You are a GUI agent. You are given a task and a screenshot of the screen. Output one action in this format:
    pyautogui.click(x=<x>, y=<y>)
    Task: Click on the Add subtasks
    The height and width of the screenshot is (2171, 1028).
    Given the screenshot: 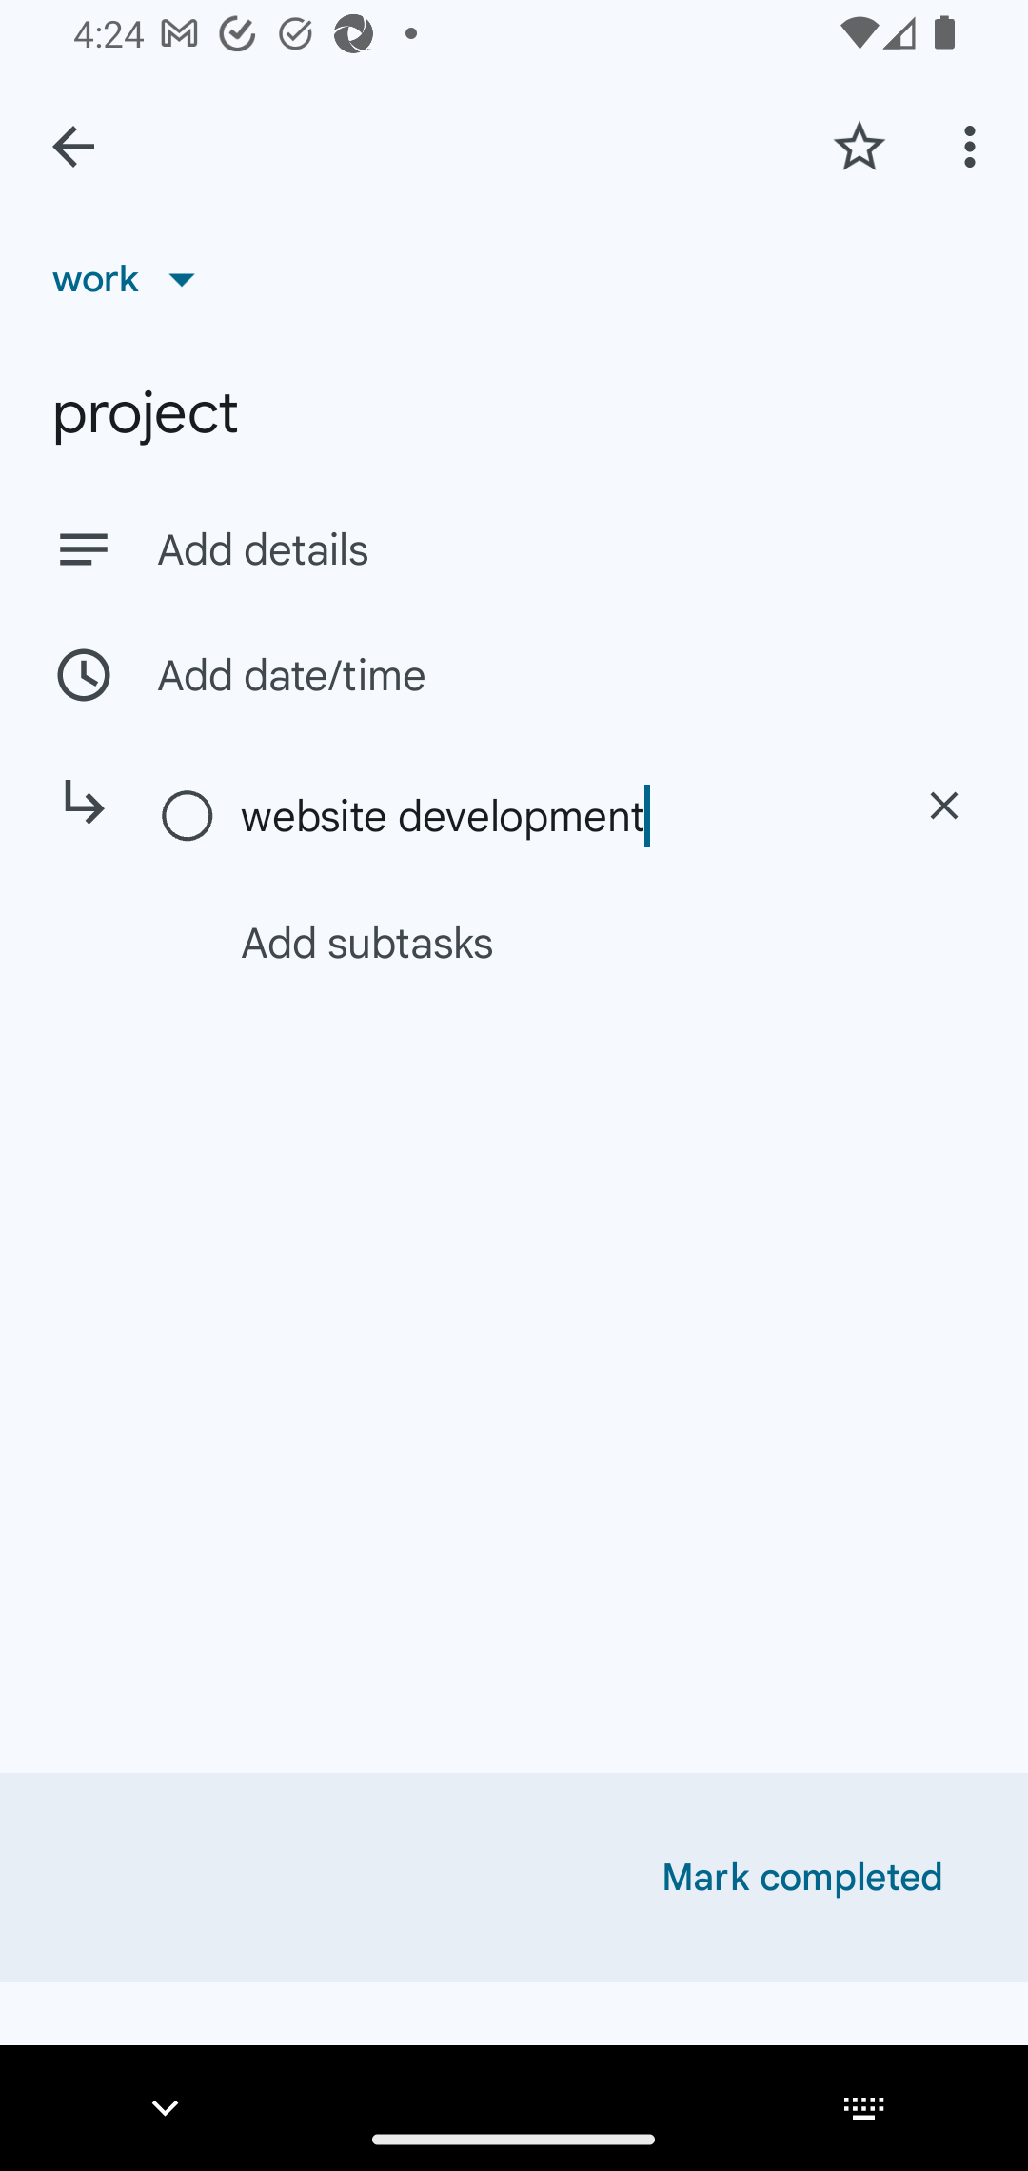 What is the action you would take?
    pyautogui.click(x=544, y=942)
    